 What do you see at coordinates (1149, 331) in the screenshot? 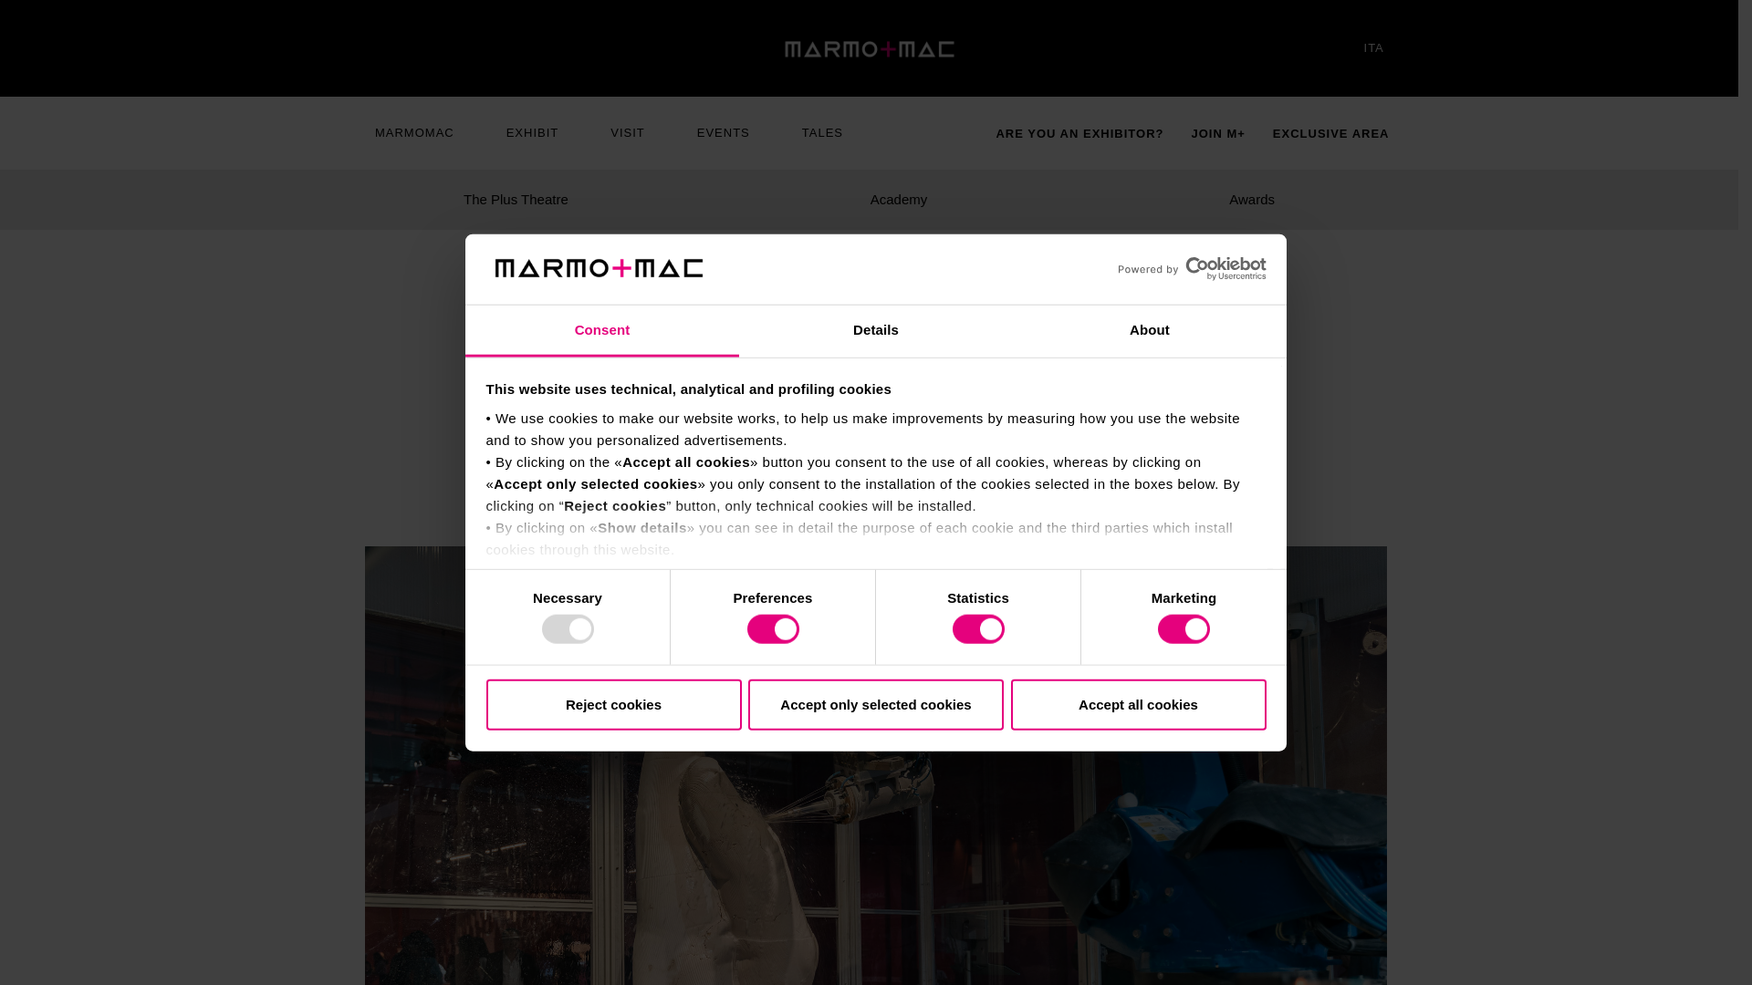
I see `About` at bounding box center [1149, 331].